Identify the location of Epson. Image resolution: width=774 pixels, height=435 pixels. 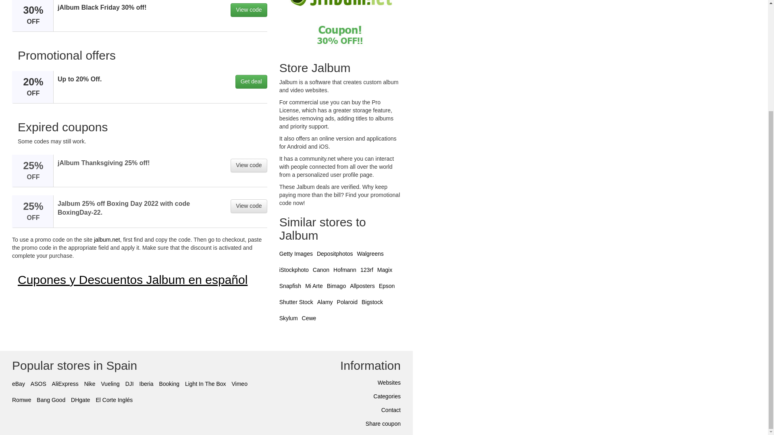
(387, 286).